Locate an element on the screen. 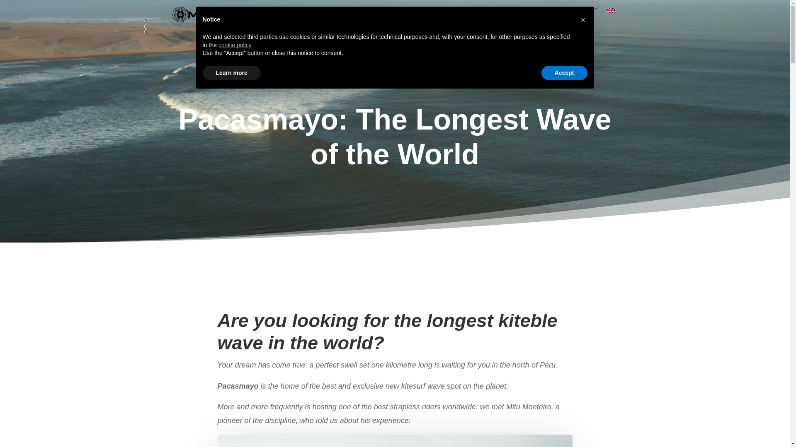  HOME is located at coordinates (257, 19).